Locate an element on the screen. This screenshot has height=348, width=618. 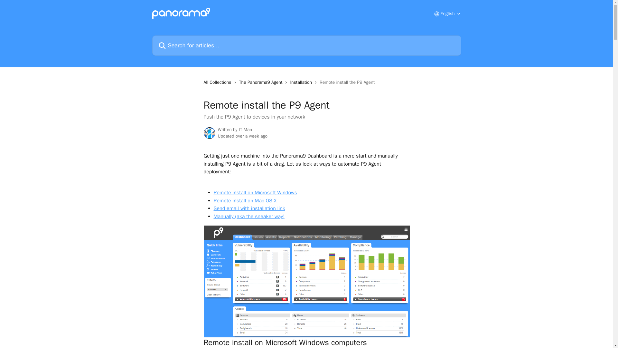
The Panorama9 Agent is located at coordinates (262, 82).